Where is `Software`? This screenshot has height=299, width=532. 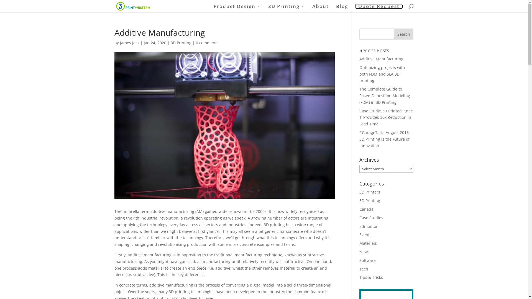
Software is located at coordinates (367, 260).